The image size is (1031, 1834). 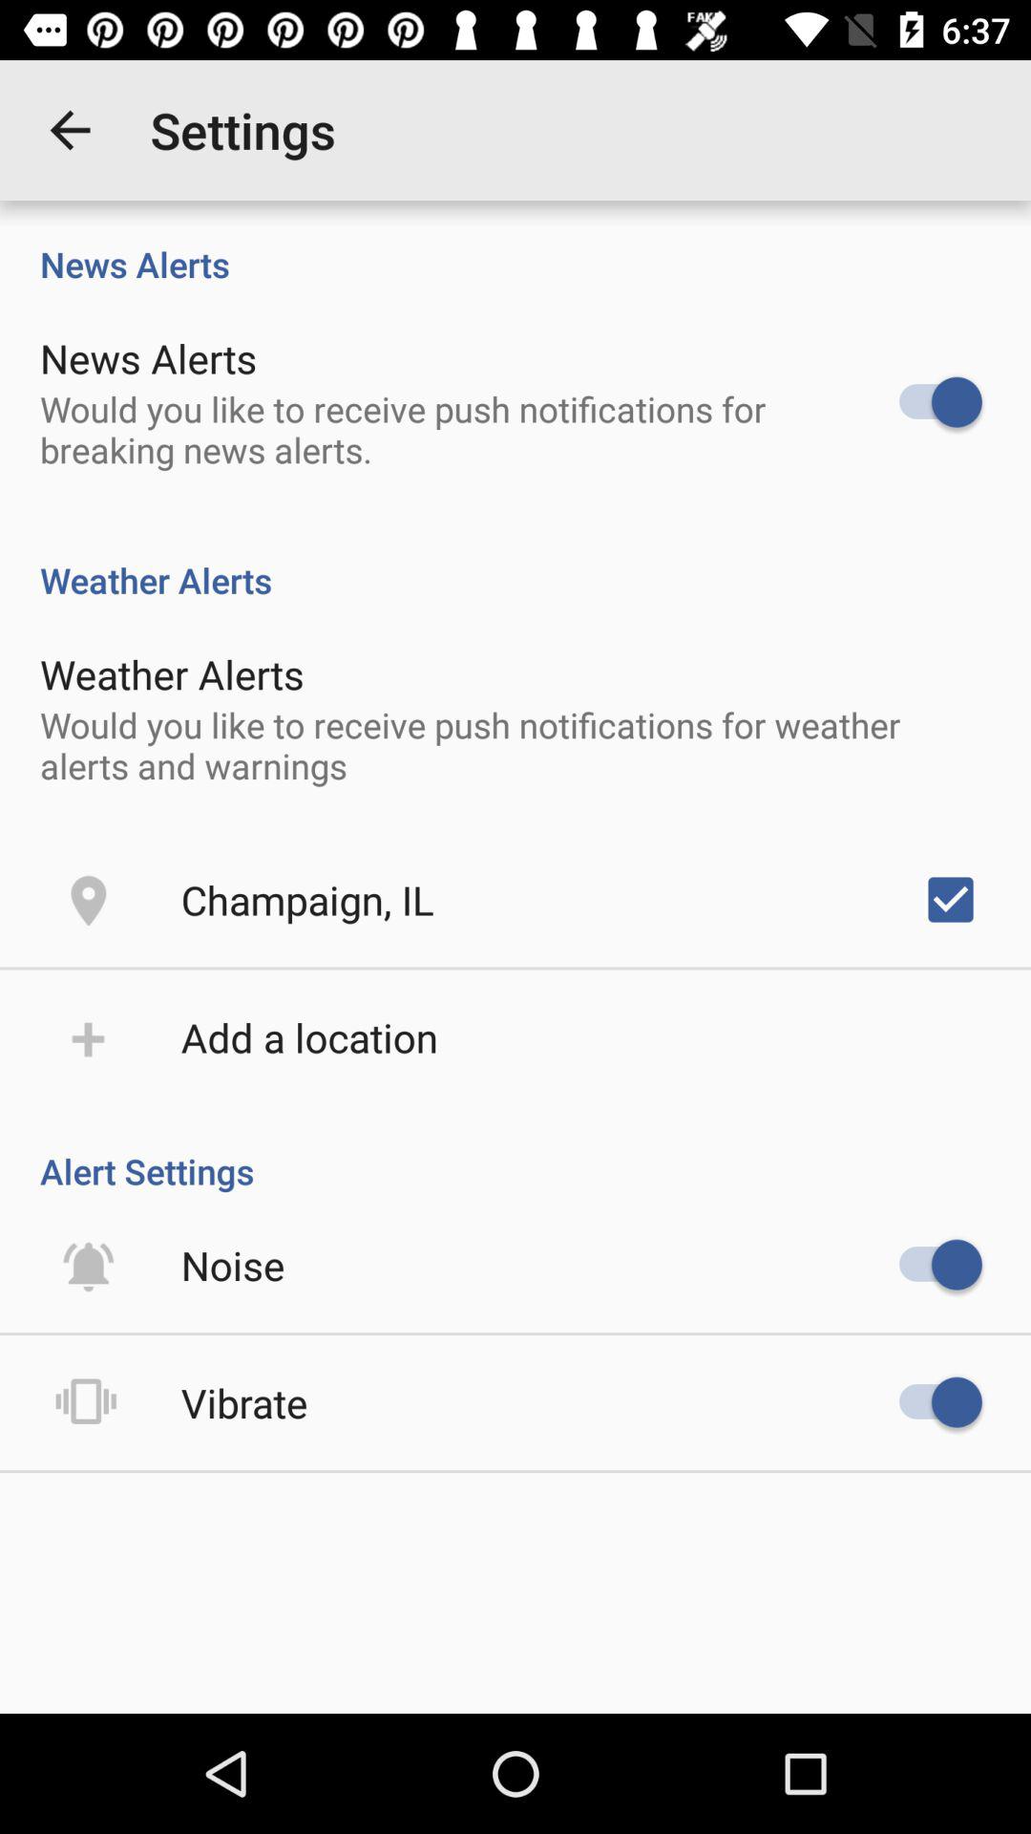 I want to click on turn on item below would you like, so click(x=307, y=900).